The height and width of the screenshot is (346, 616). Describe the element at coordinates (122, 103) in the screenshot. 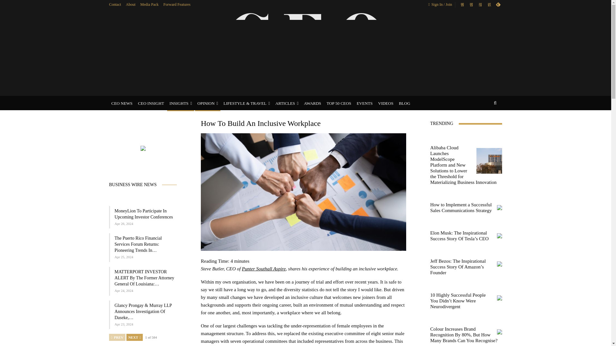

I see `CEO NEWS` at that location.